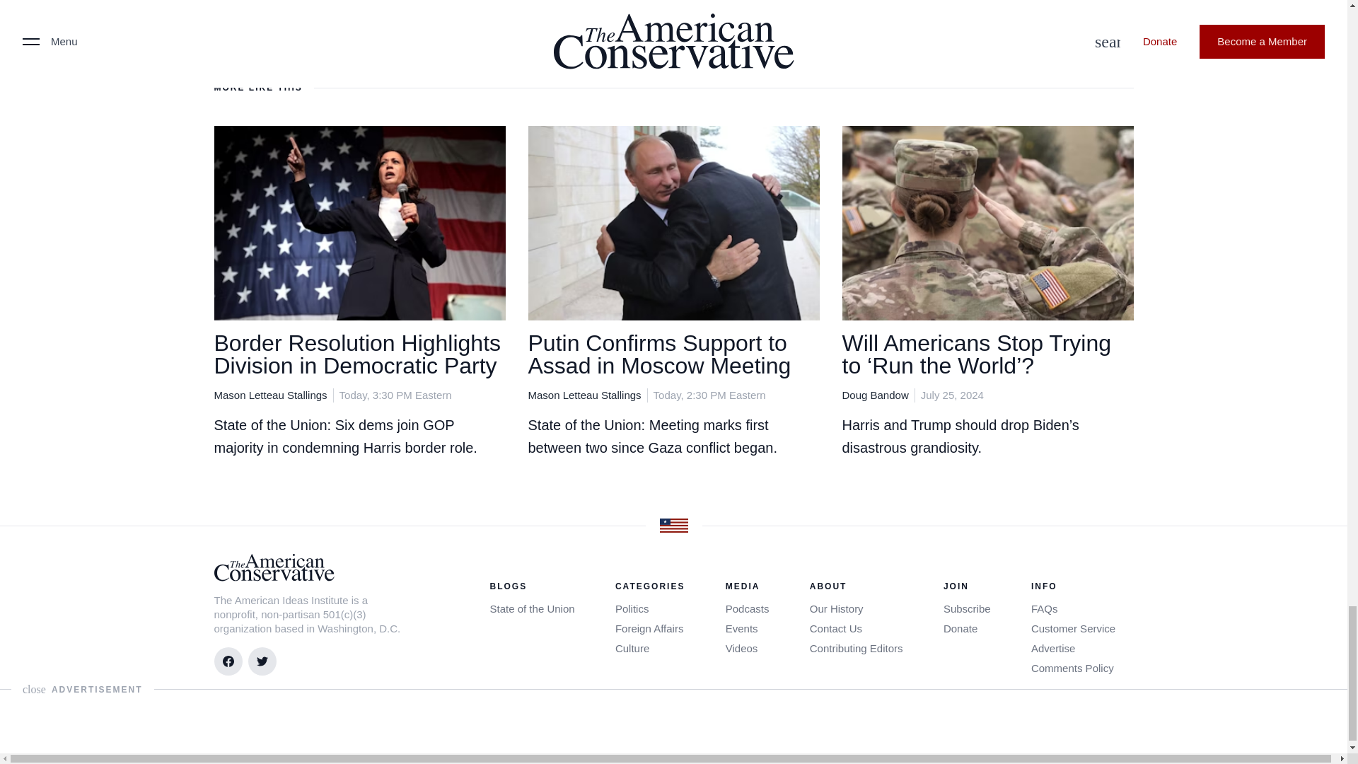 The width and height of the screenshot is (1358, 764). What do you see at coordinates (356, 354) in the screenshot?
I see `Border Resolution Highlights Division in Democratic Party` at bounding box center [356, 354].